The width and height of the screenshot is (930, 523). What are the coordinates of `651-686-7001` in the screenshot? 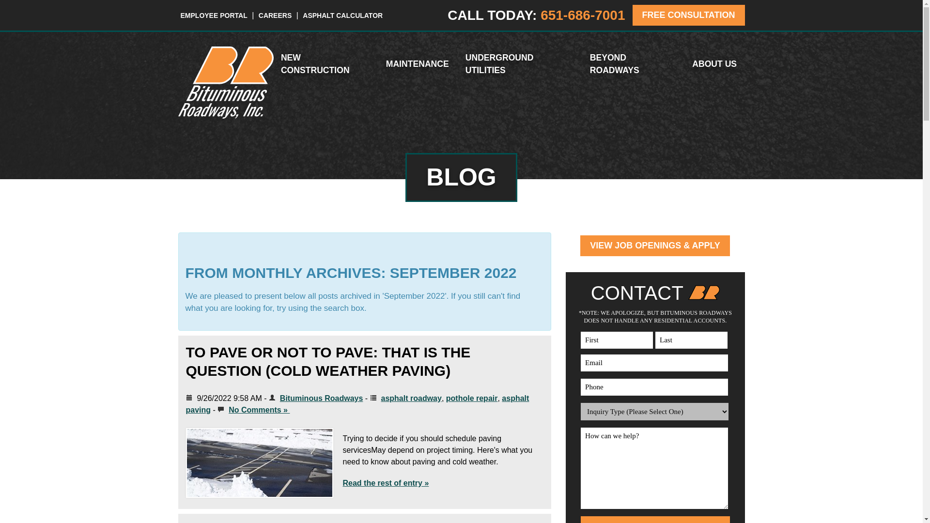 It's located at (582, 15).